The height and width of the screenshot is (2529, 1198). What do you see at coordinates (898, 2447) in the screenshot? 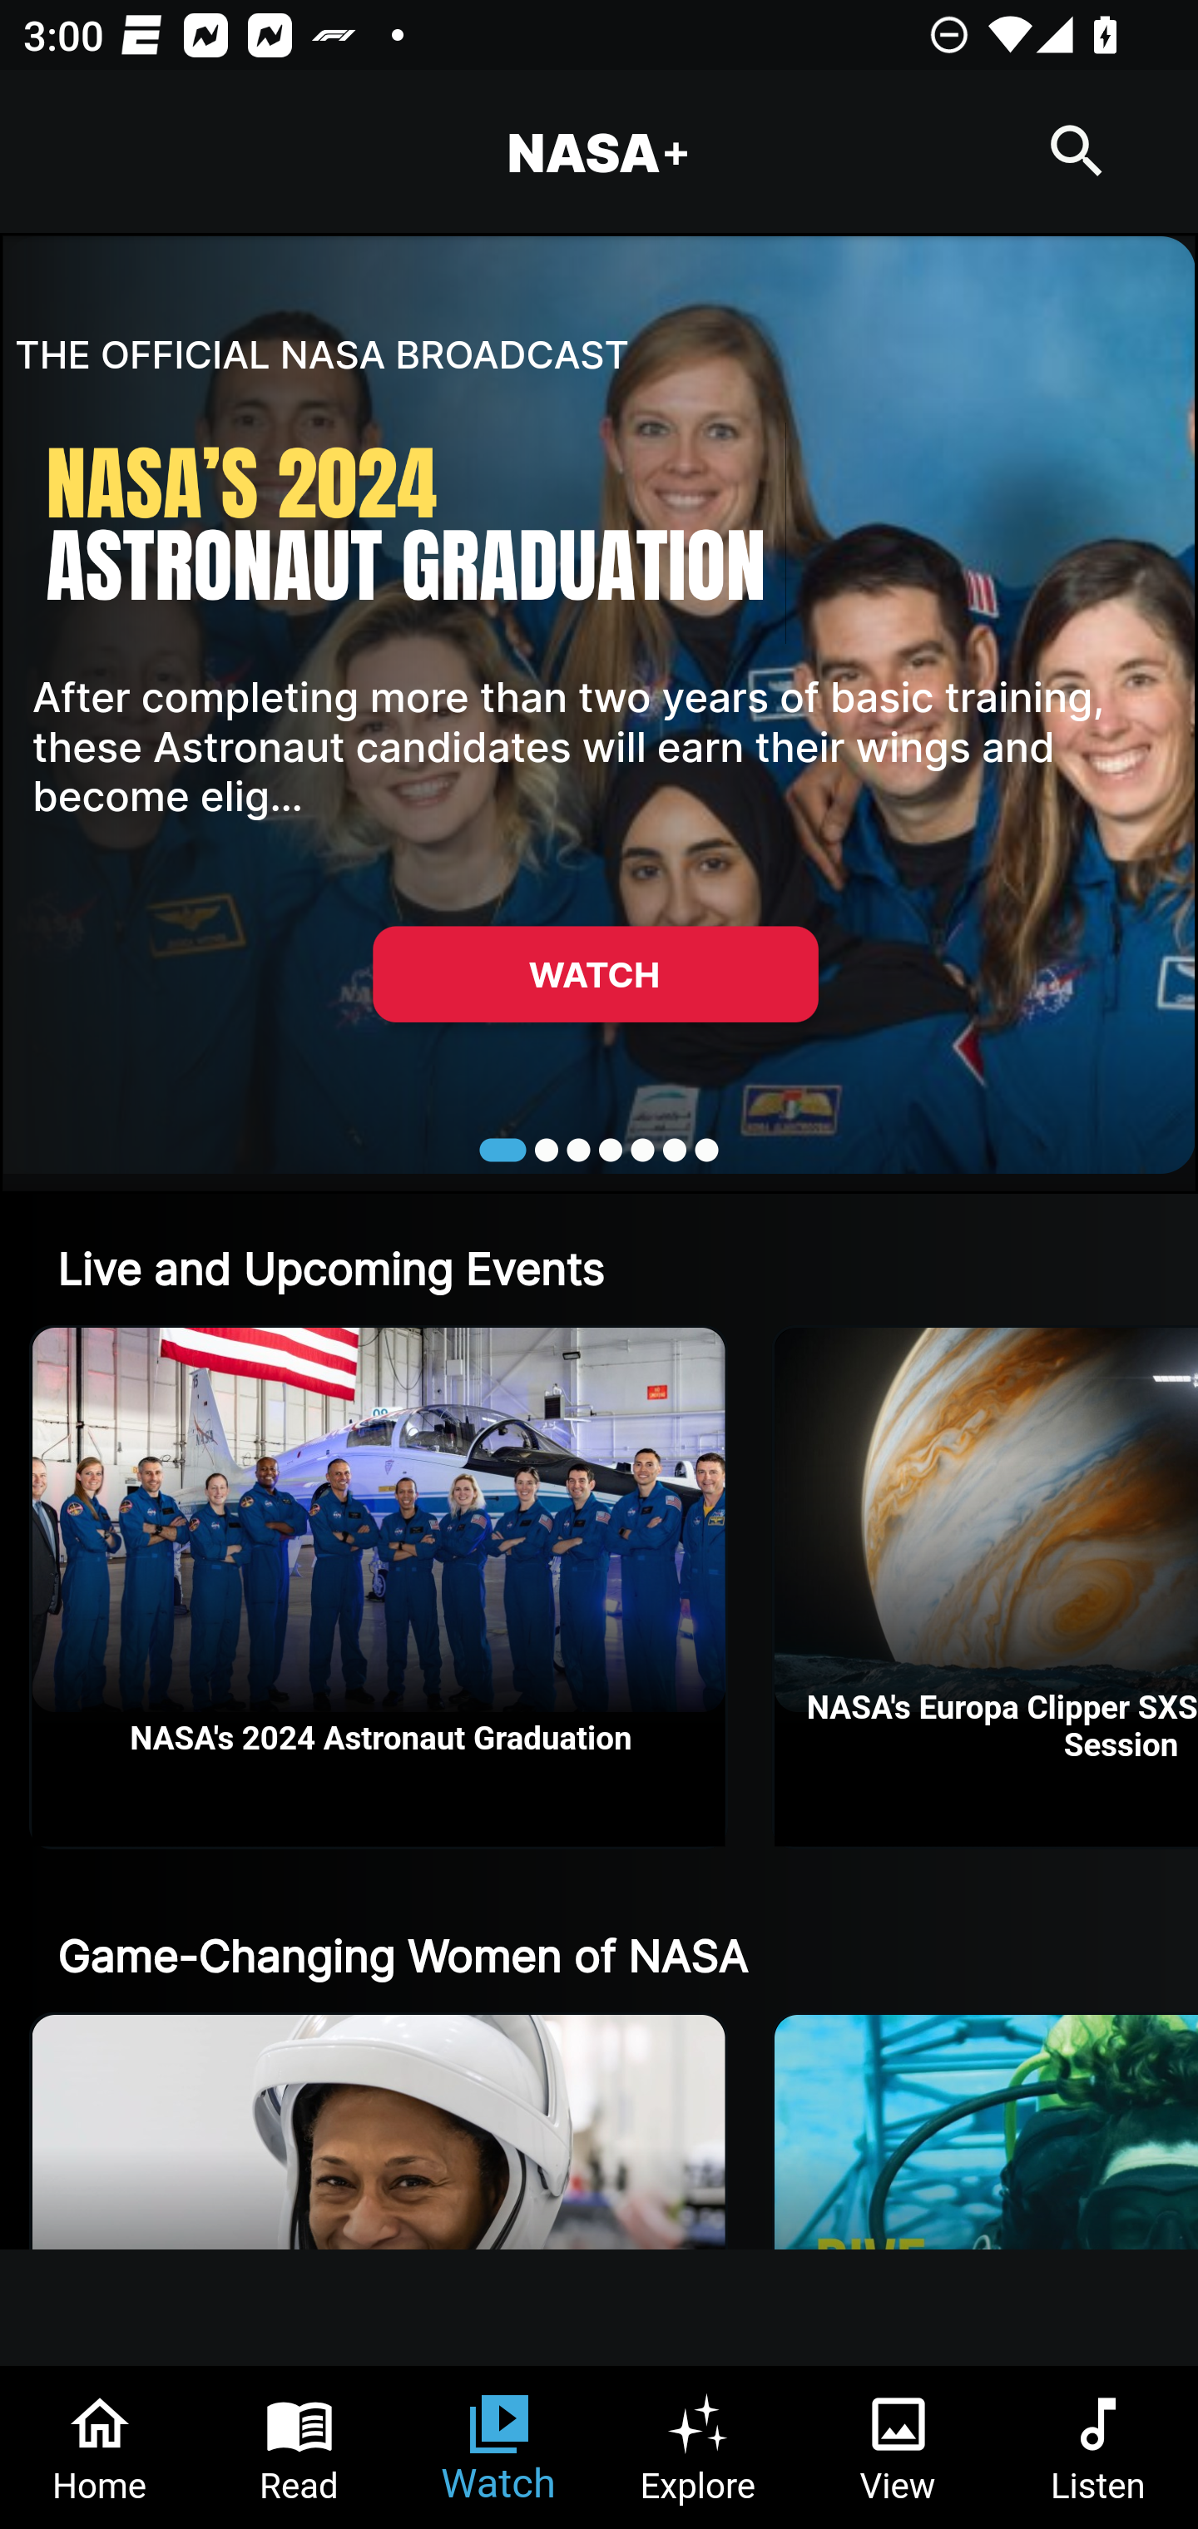
I see `View
Tab 5 of 6` at bounding box center [898, 2447].